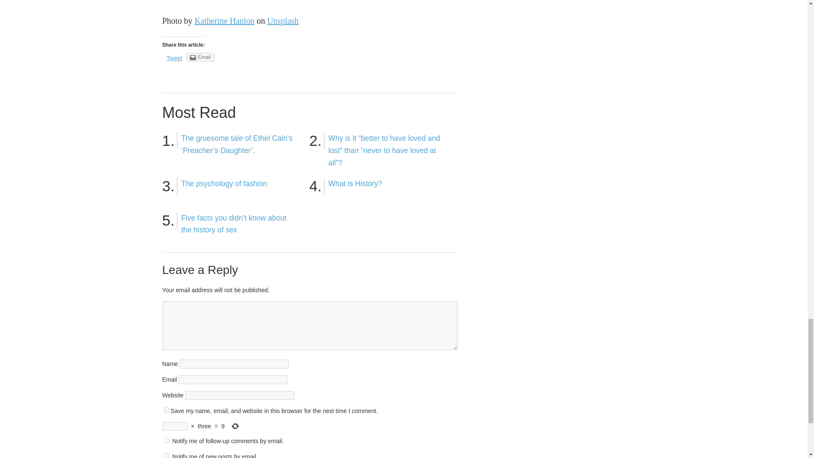  What do you see at coordinates (166, 455) in the screenshot?
I see `subscribe` at bounding box center [166, 455].